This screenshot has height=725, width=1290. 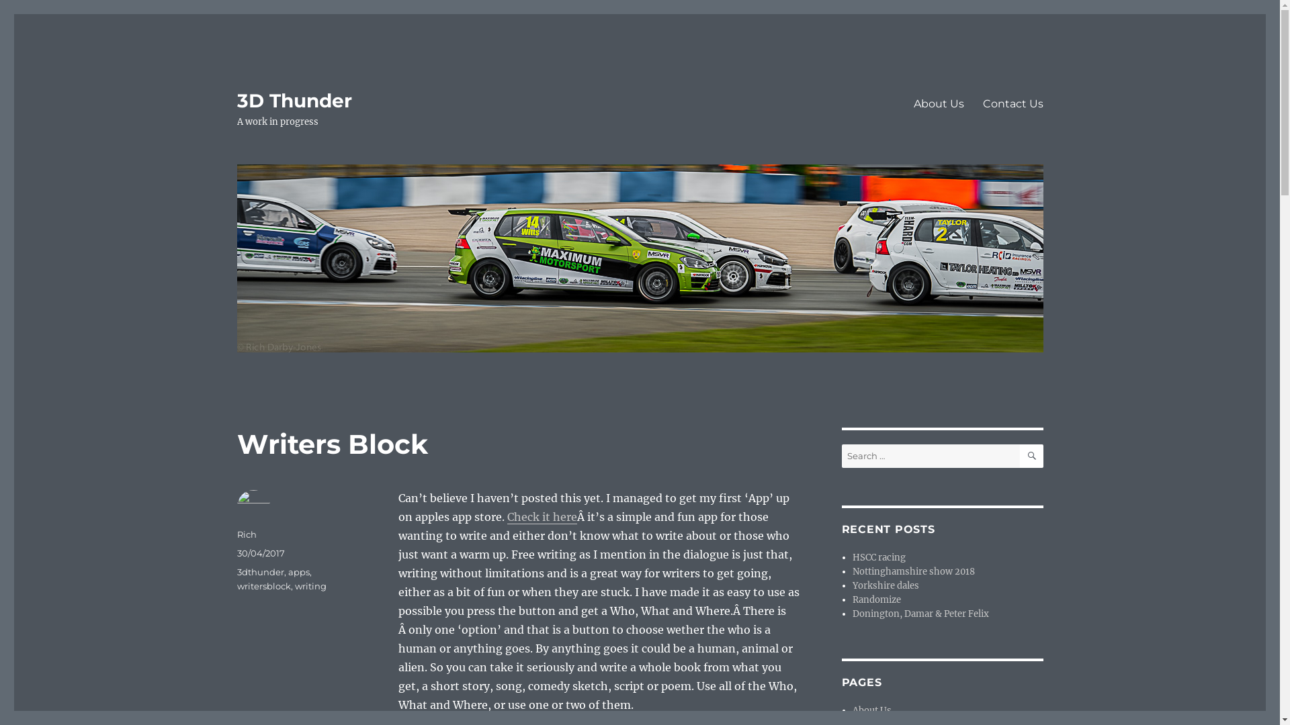 What do you see at coordinates (263, 586) in the screenshot?
I see `writersblock` at bounding box center [263, 586].